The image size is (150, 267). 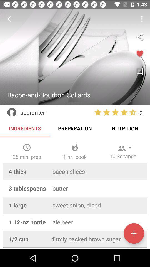 I want to click on go back, so click(x=10, y=19).